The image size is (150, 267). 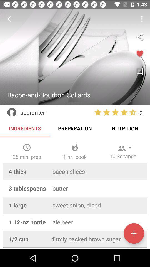 I want to click on go back, so click(x=10, y=19).